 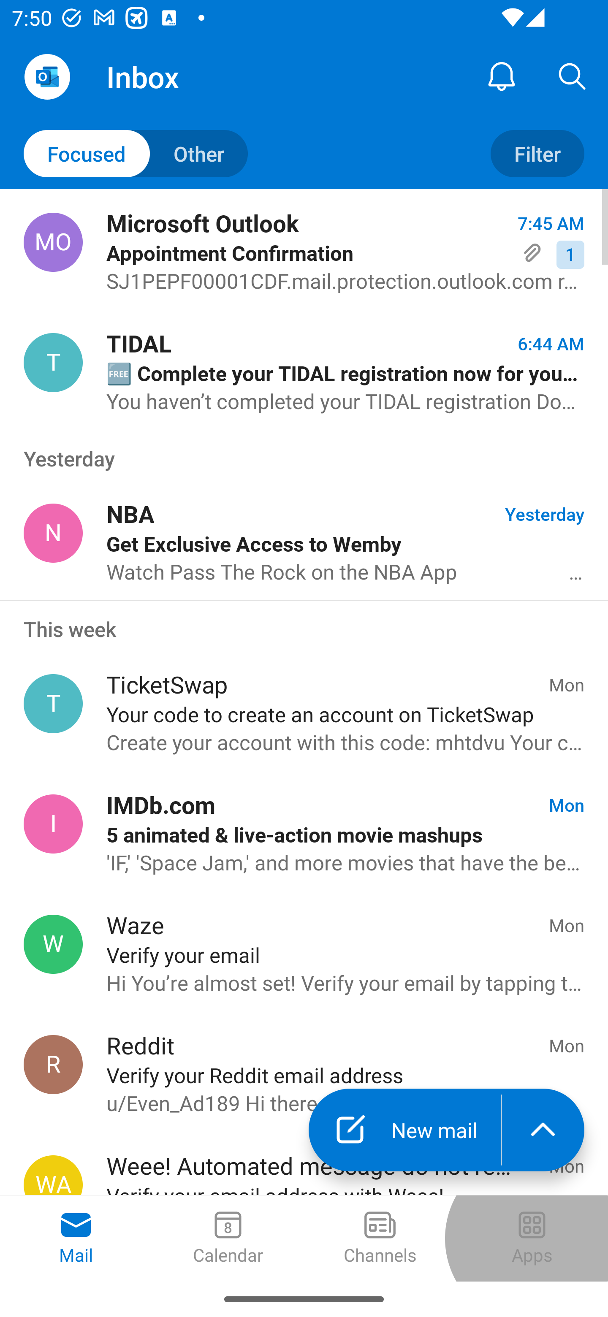 I want to click on Reddit, noreply@reddit.com, so click(x=53, y=1065).